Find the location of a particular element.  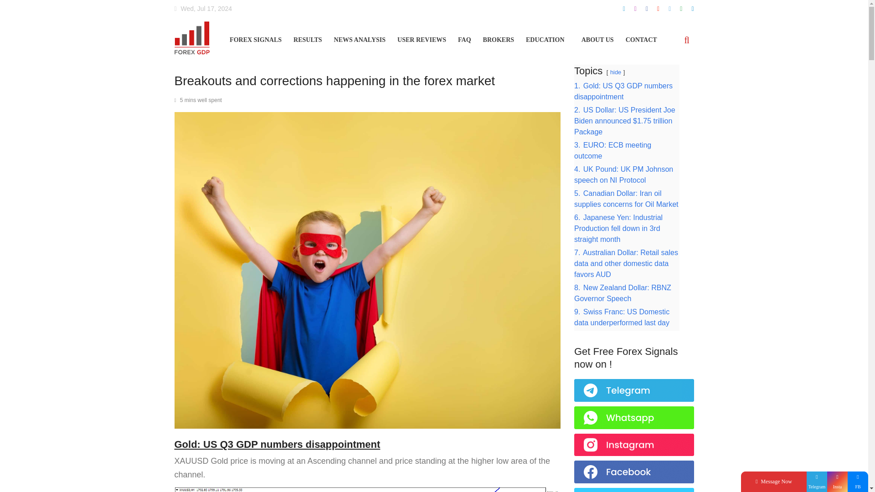

RESULTS is located at coordinates (307, 37).